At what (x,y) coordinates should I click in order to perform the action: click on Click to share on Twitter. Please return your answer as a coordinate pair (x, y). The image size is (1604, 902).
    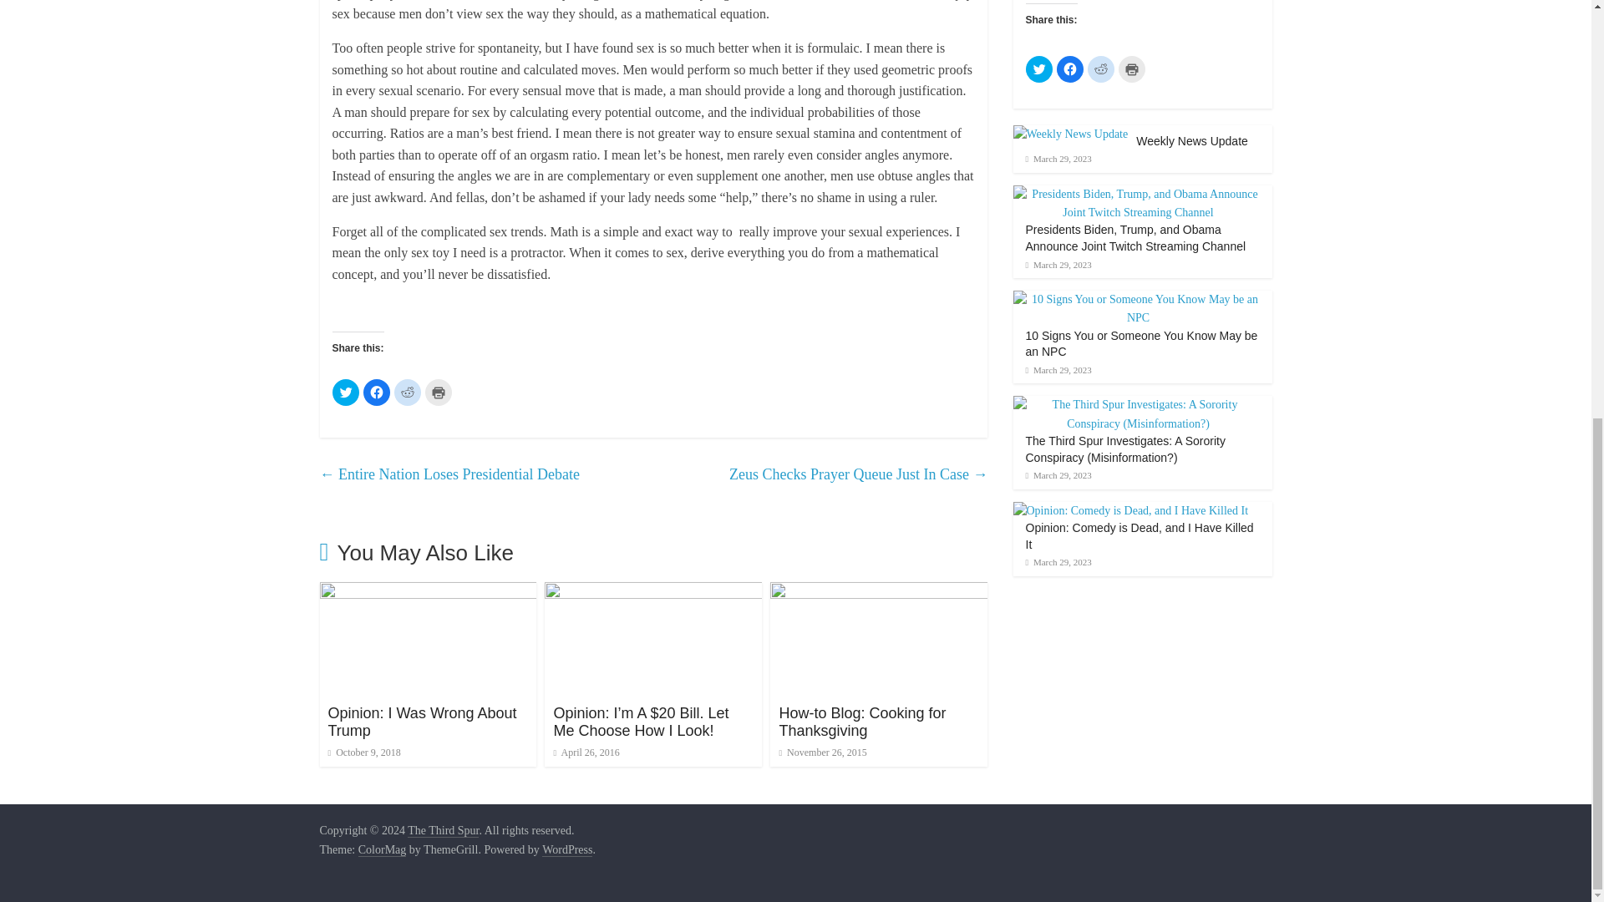
    Looking at the image, I should click on (346, 393).